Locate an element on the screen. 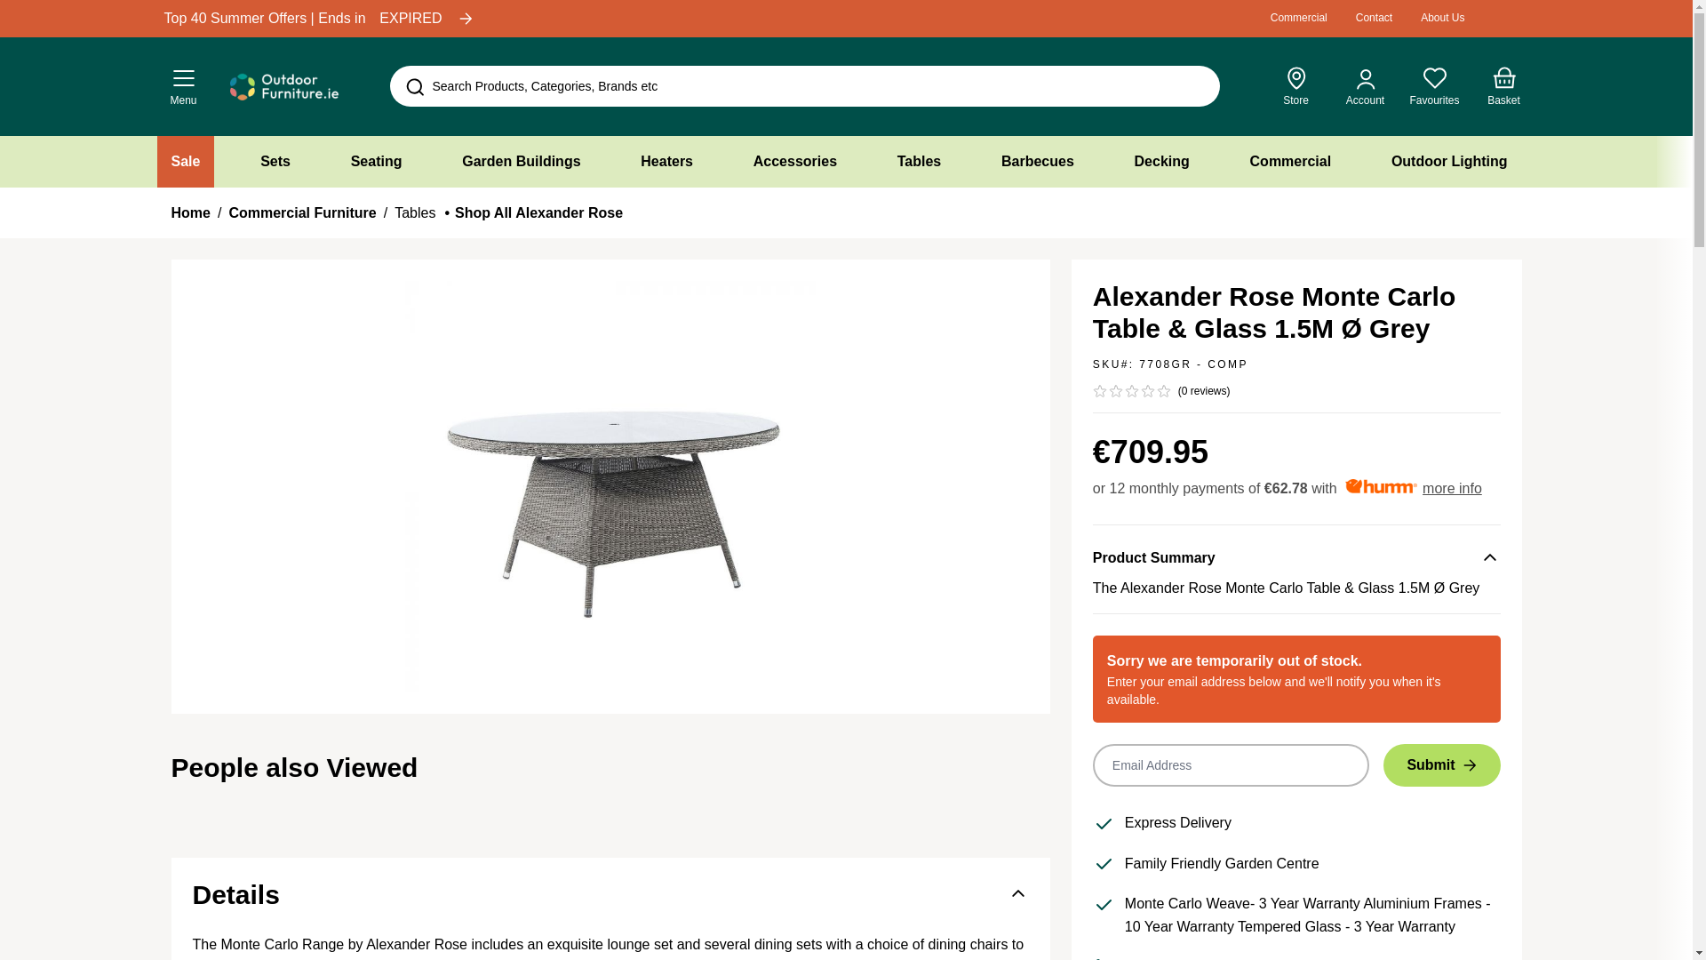 This screenshot has height=960, width=1706. Store is located at coordinates (1299, 18).